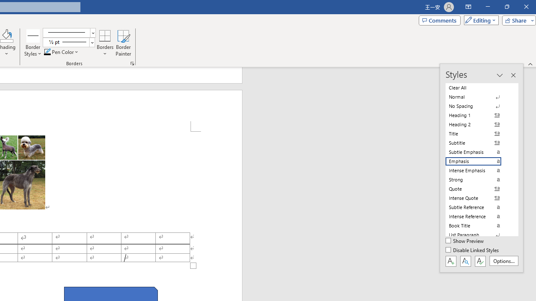 Image resolution: width=536 pixels, height=301 pixels. Describe the element at coordinates (123, 43) in the screenshot. I see `Border Painter` at that location.